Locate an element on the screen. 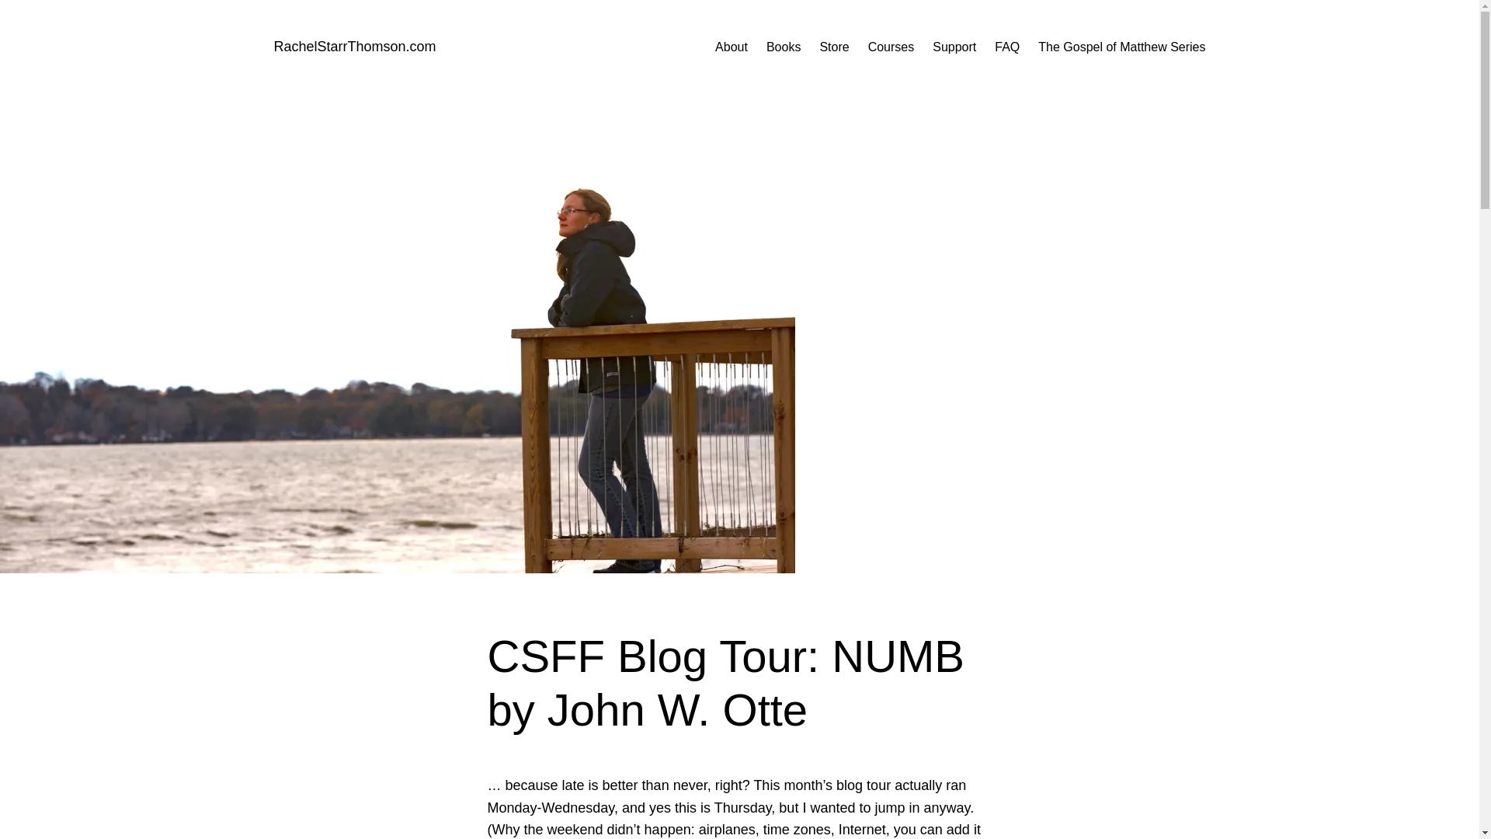 Image resolution: width=1491 pixels, height=839 pixels. Store is located at coordinates (833, 47).